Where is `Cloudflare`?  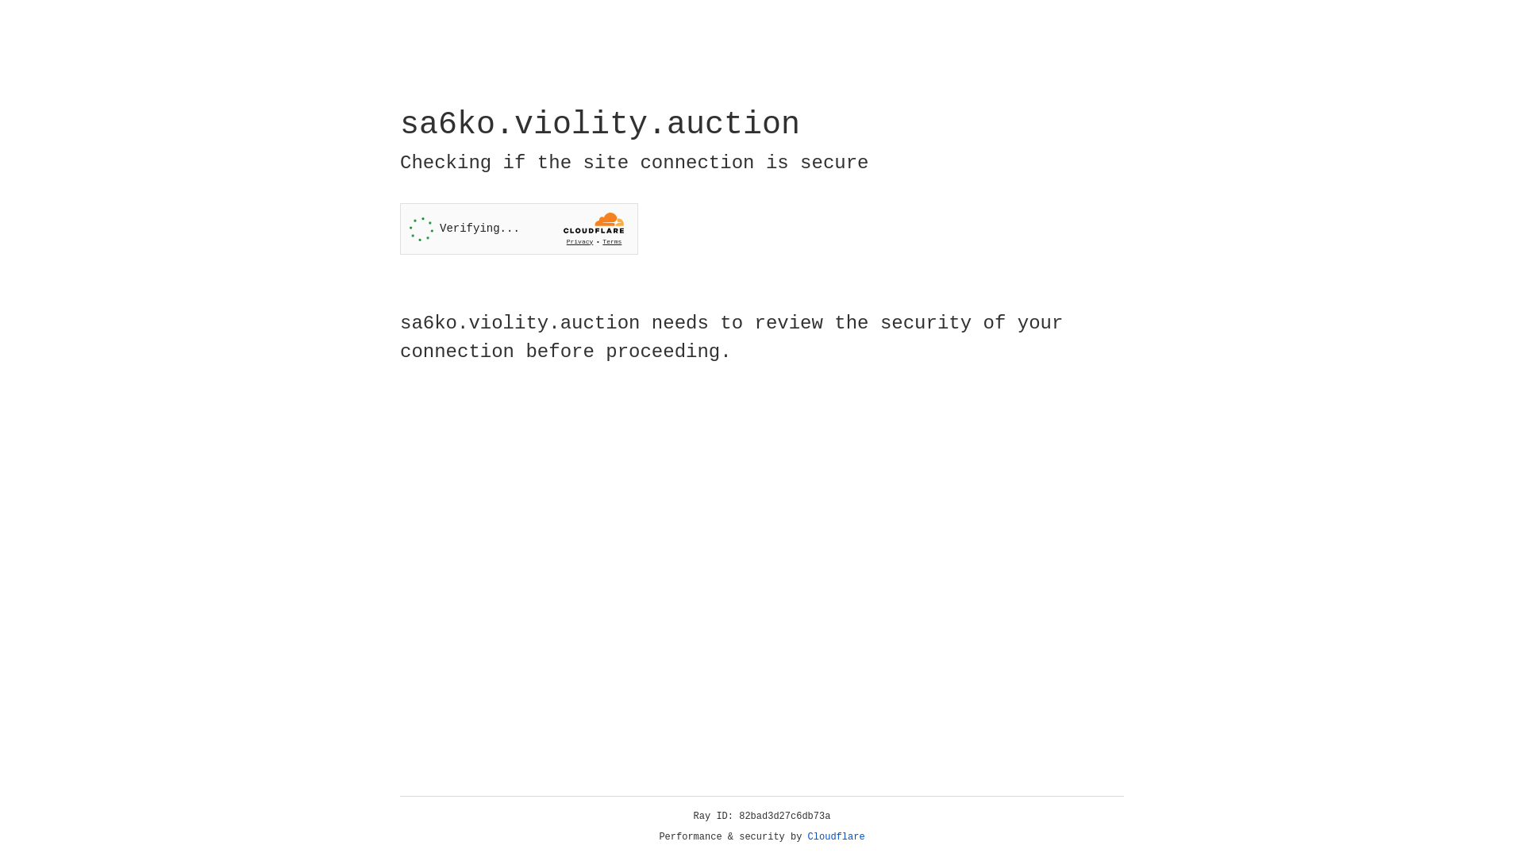
Cloudflare is located at coordinates (837, 837).